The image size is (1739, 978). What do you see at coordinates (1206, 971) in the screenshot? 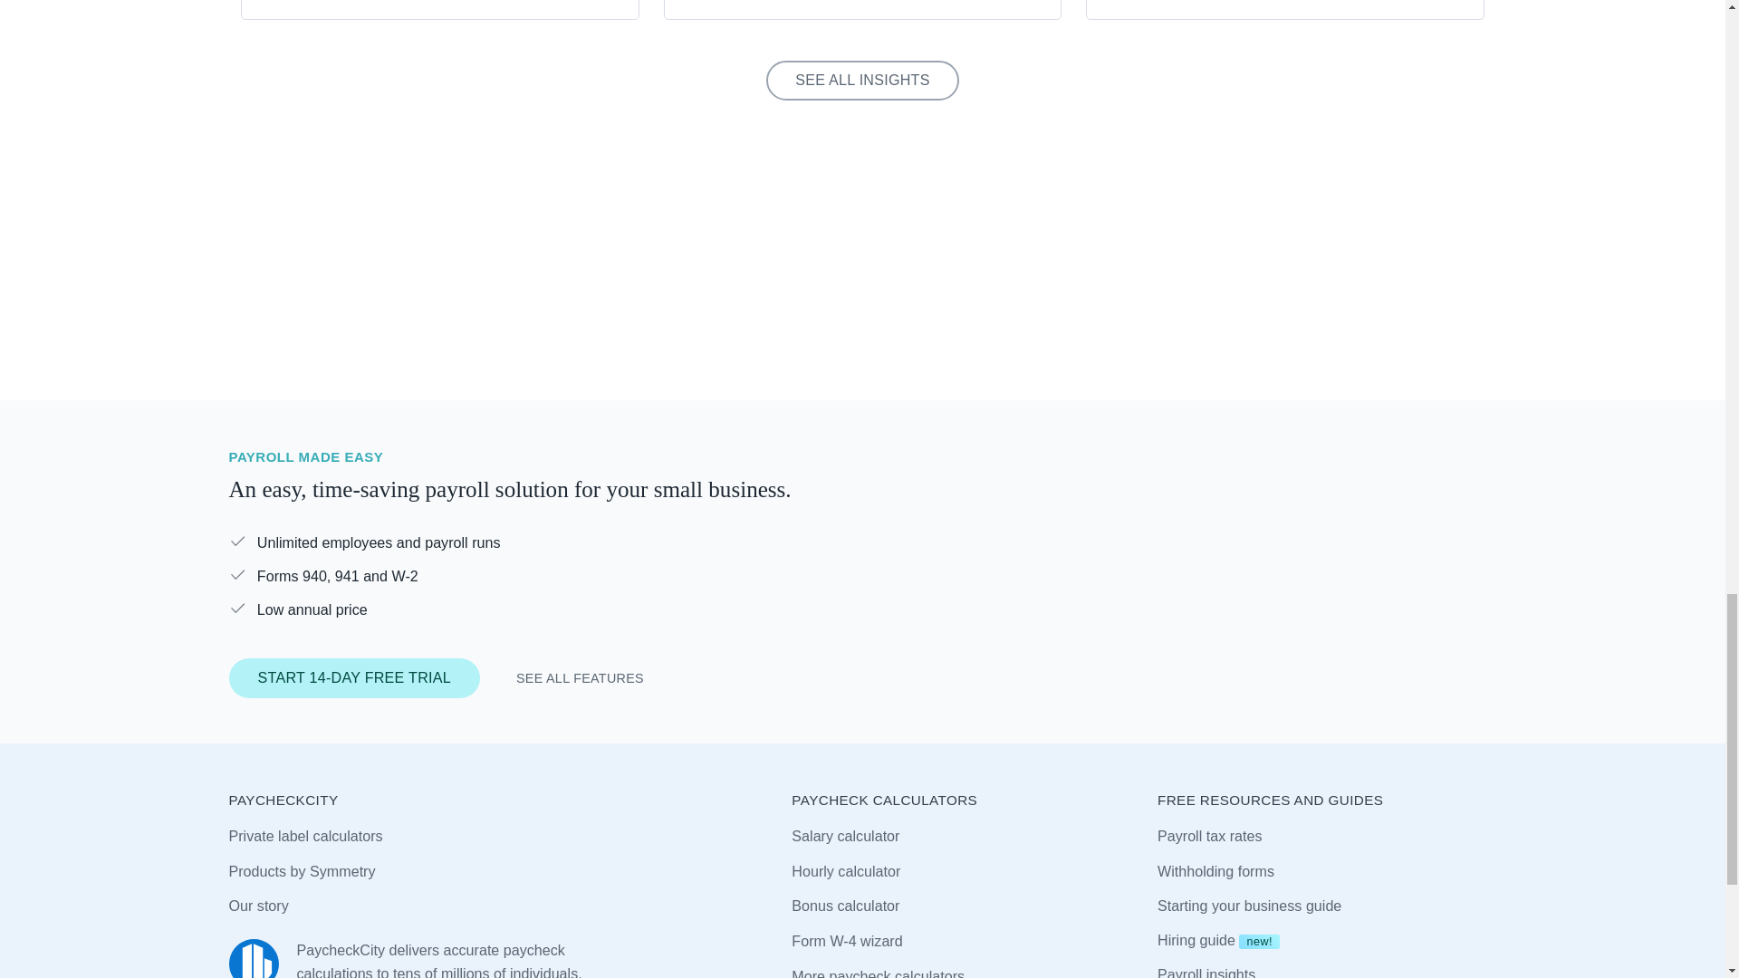
I see `Payroll insights` at bounding box center [1206, 971].